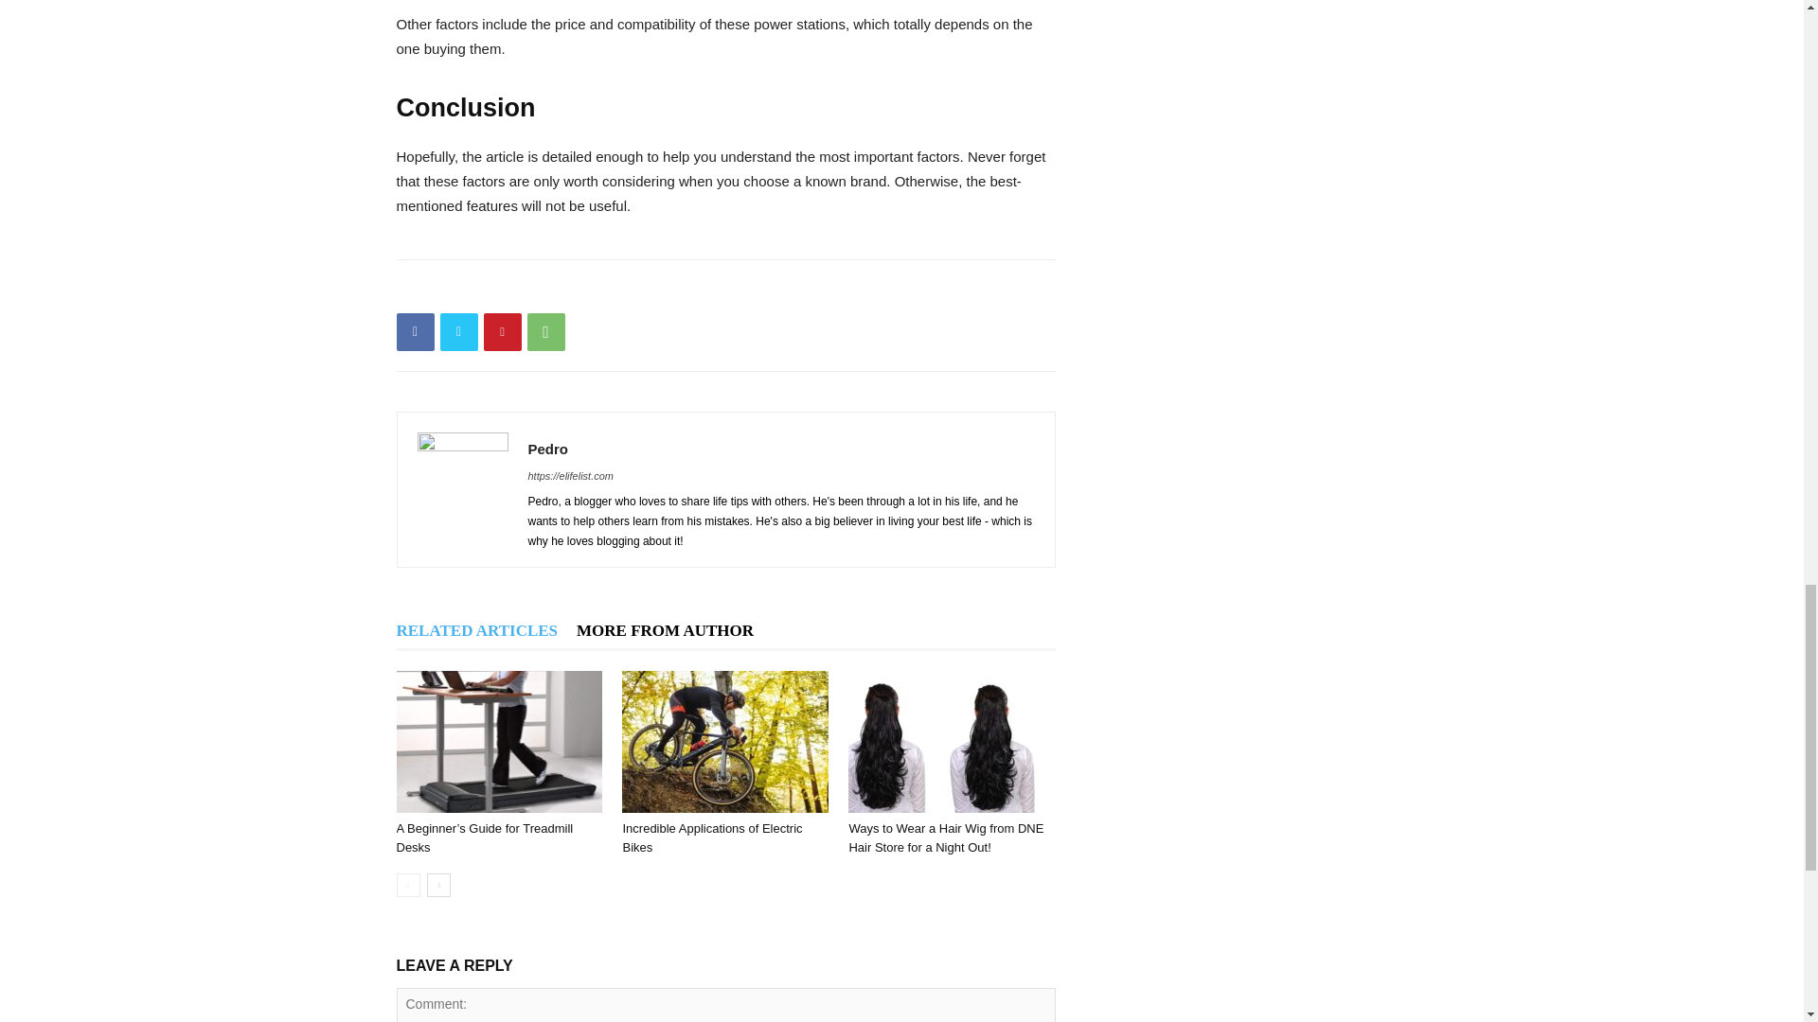 This screenshot has width=1818, height=1022. Describe the element at coordinates (538, 290) in the screenshot. I see `bottomFacebookLike` at that location.